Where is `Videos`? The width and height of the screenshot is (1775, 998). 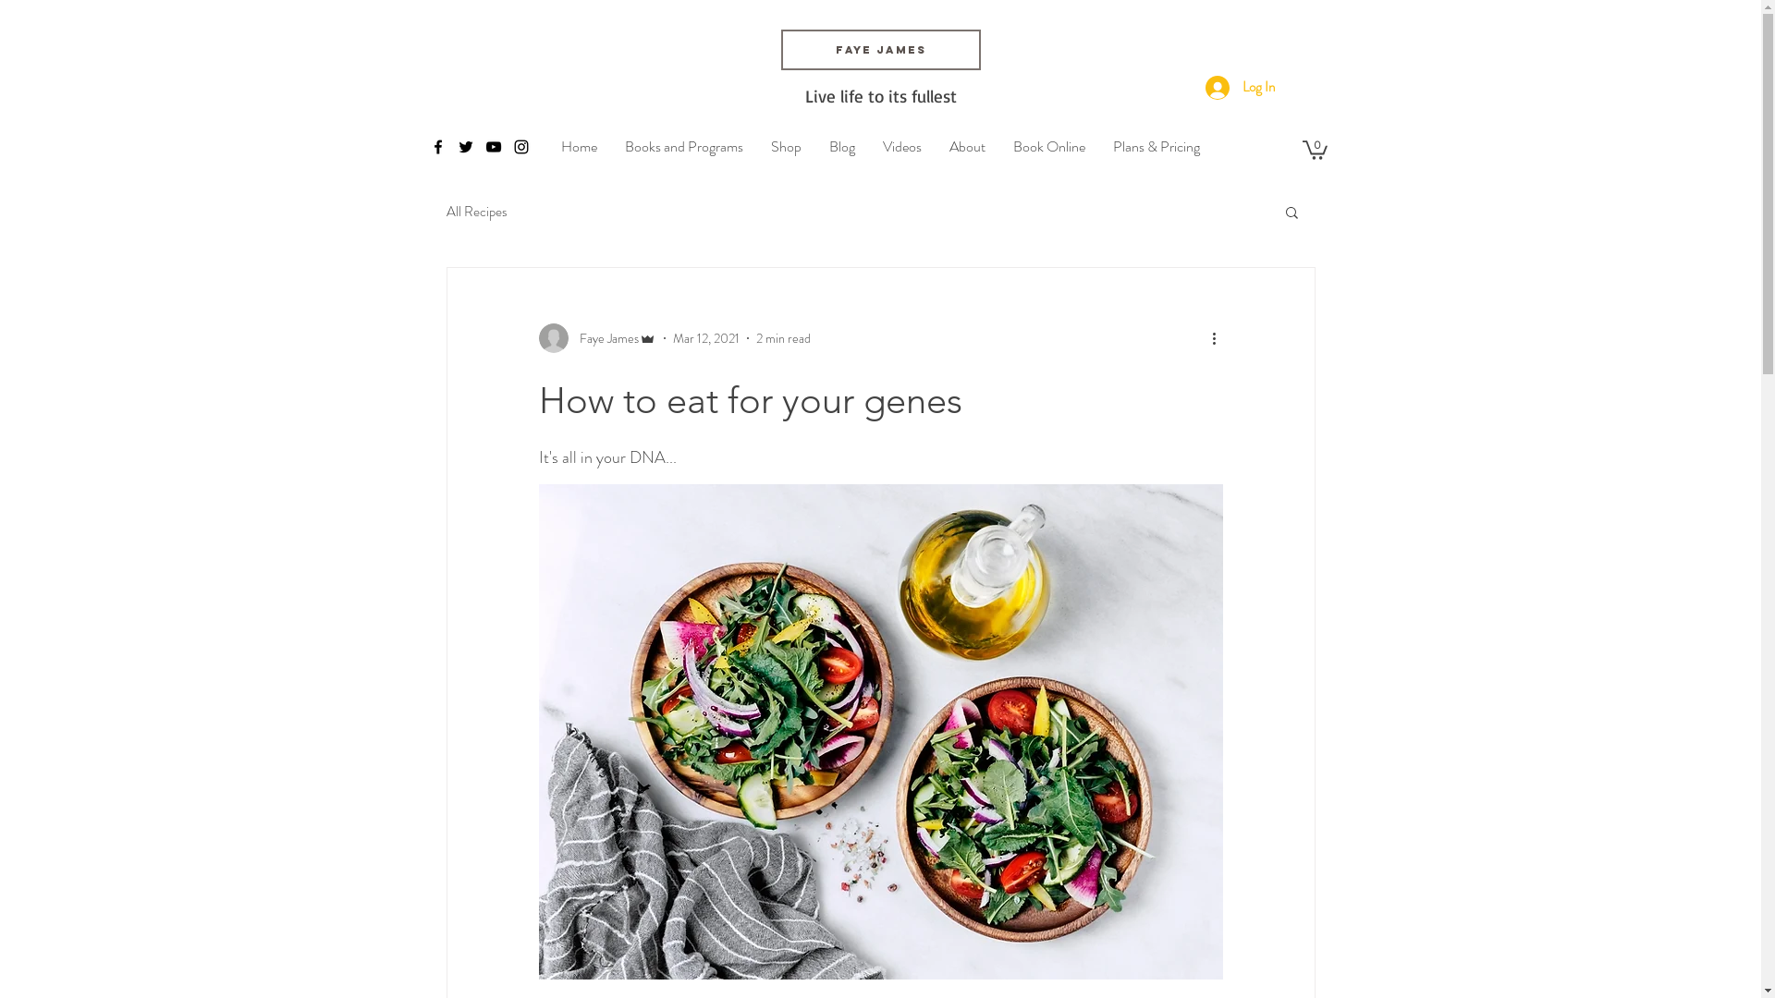
Videos is located at coordinates (902, 147).